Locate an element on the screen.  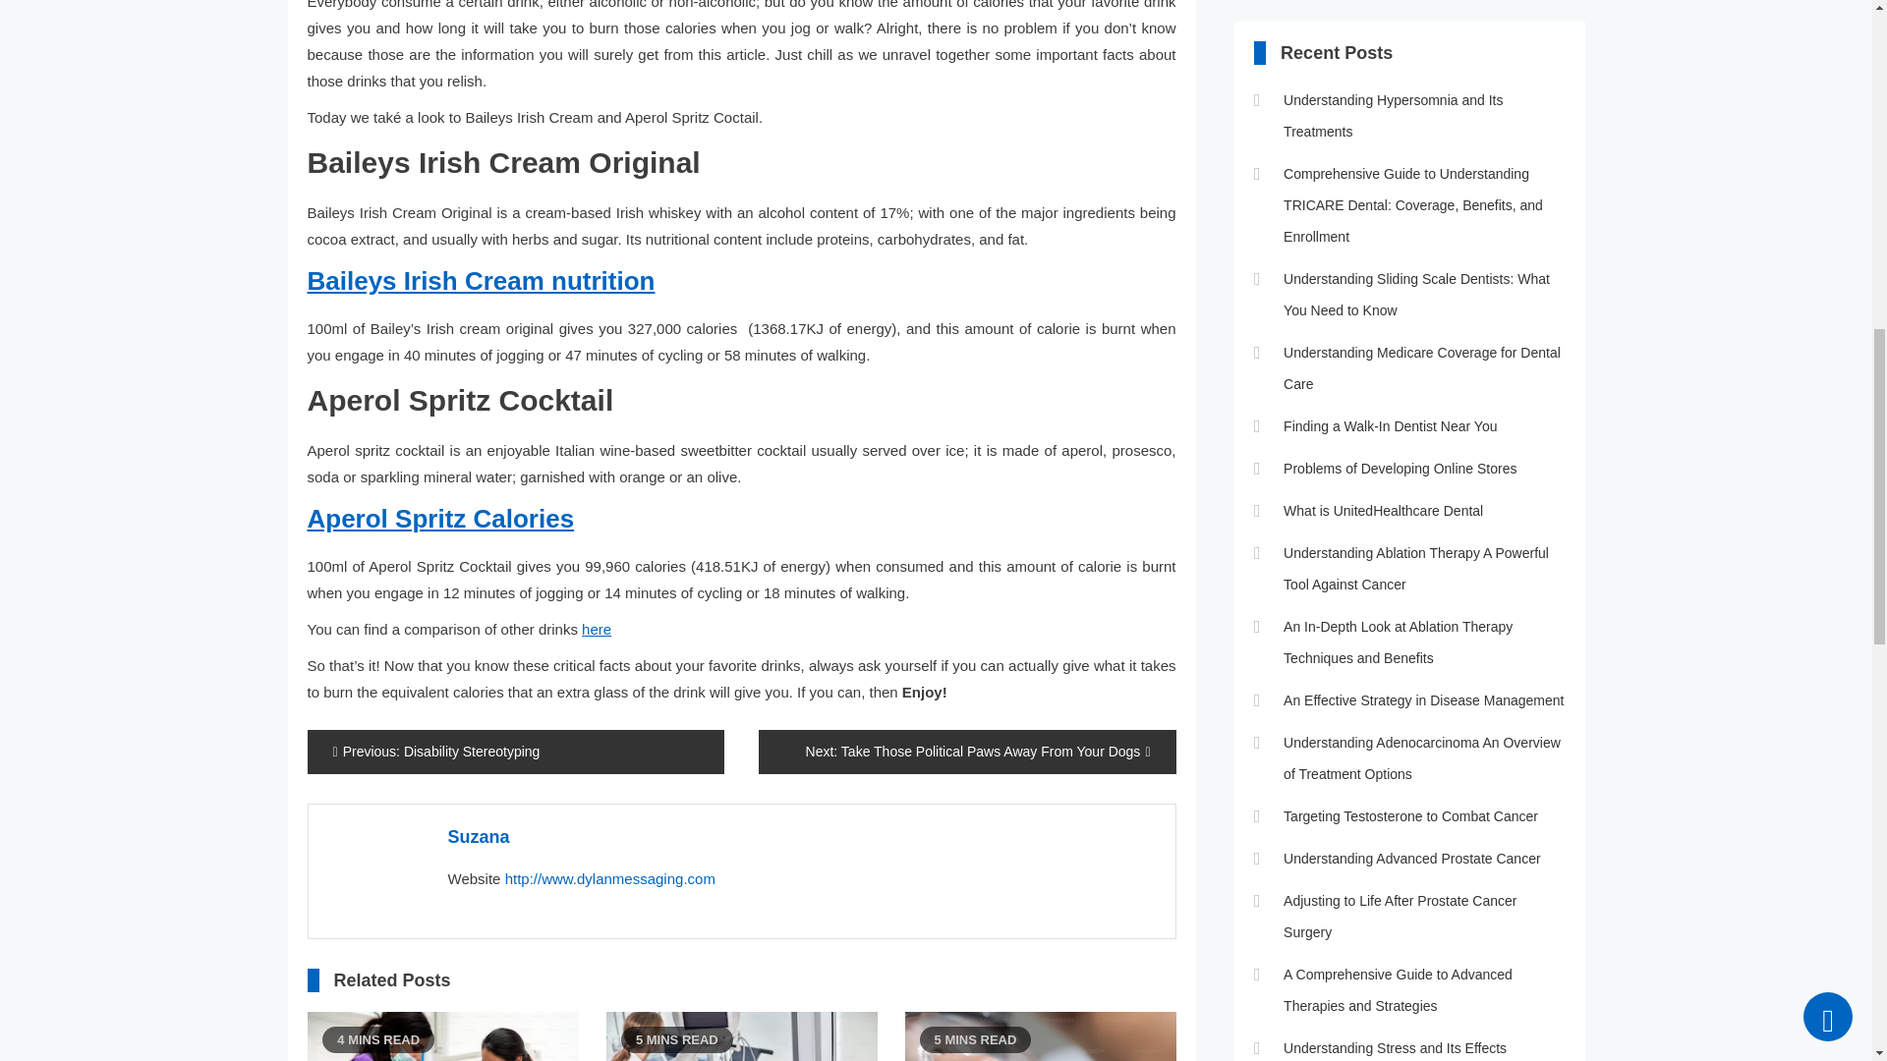
Posts by Suzana is located at coordinates (479, 837).